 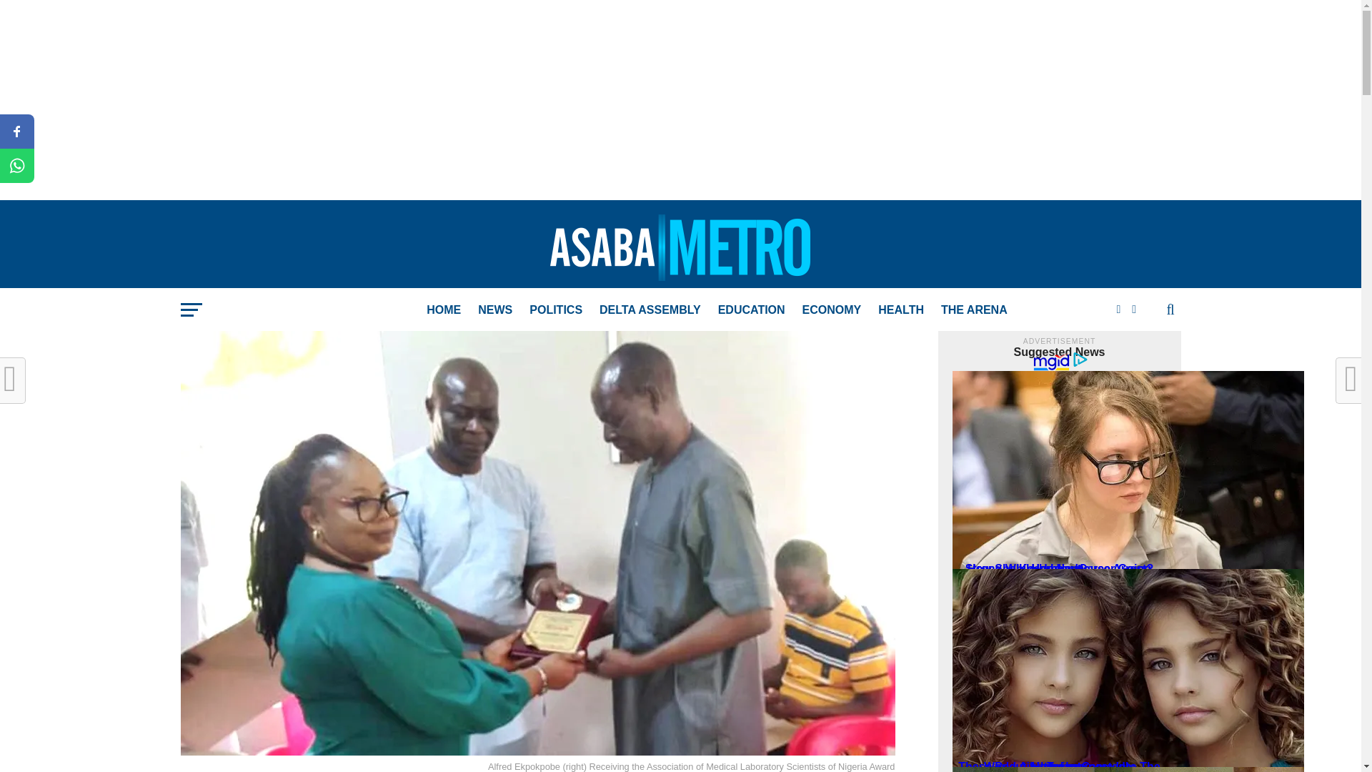 I want to click on POLITICS, so click(x=556, y=310).